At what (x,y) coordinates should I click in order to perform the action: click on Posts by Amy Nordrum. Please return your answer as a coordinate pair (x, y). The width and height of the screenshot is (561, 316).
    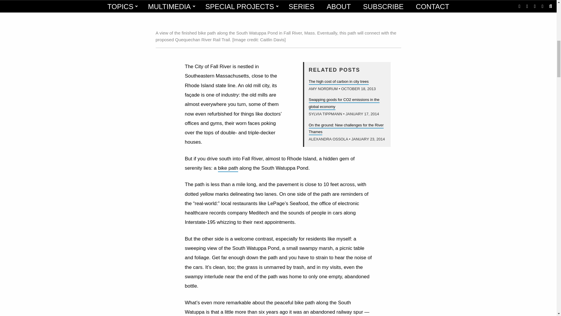
    Looking at the image, I should click on (323, 89).